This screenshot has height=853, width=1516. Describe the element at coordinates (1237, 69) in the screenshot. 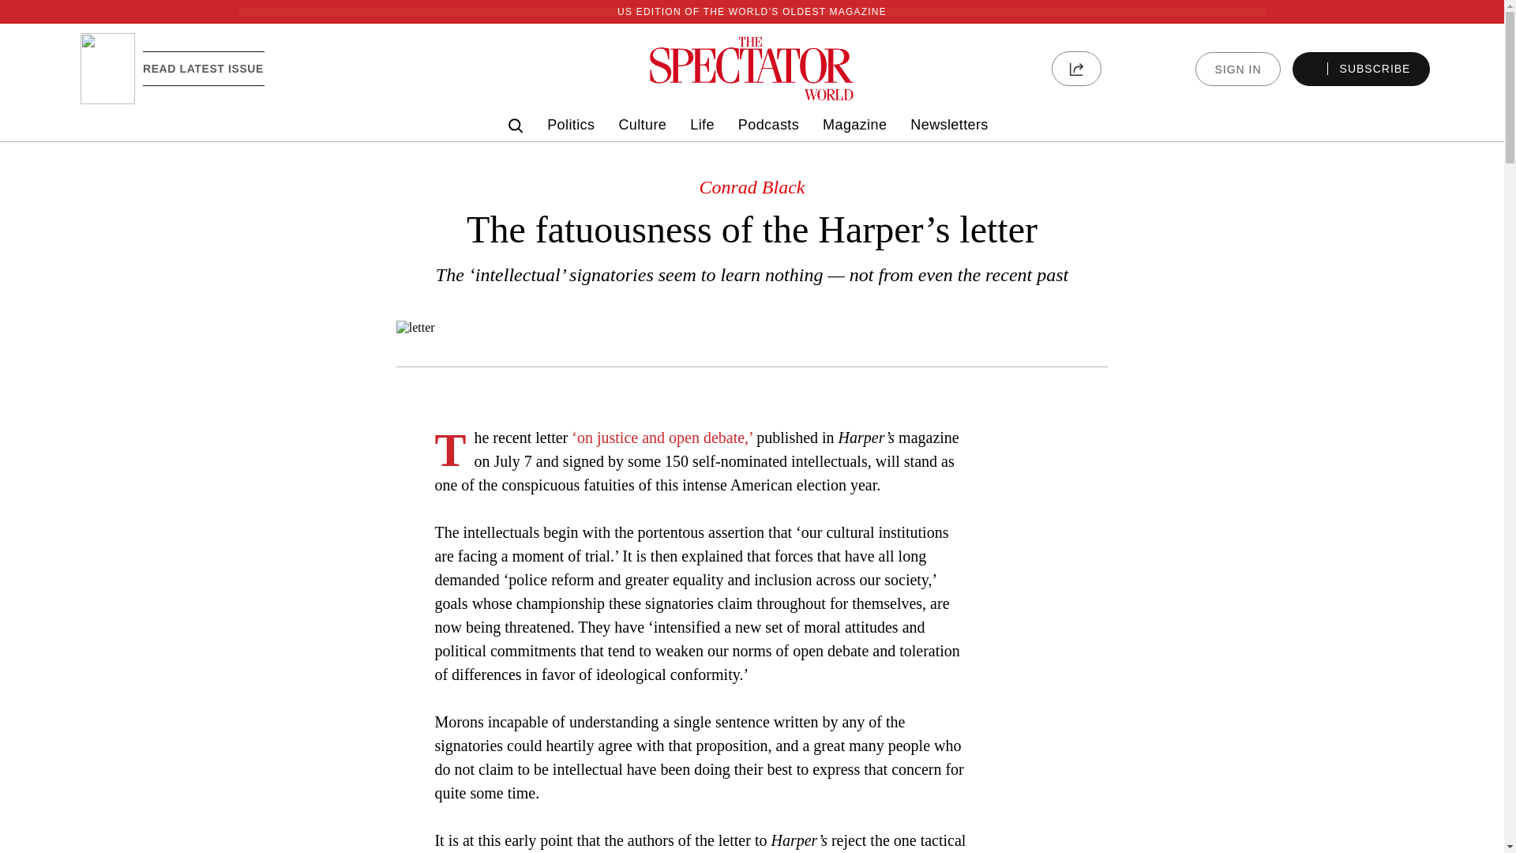

I see `SIGN IN` at that location.